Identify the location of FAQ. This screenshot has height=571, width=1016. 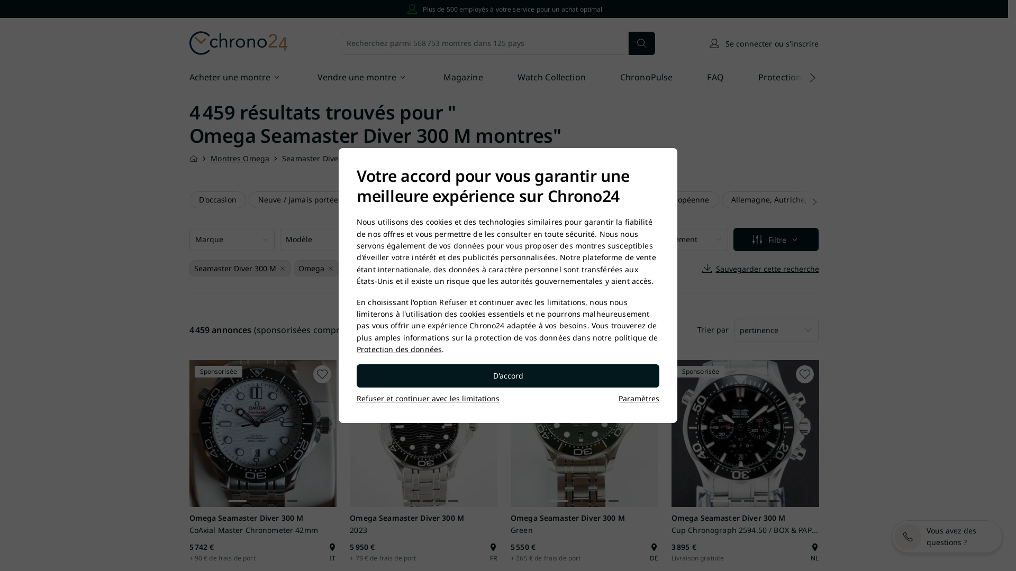
(715, 78).